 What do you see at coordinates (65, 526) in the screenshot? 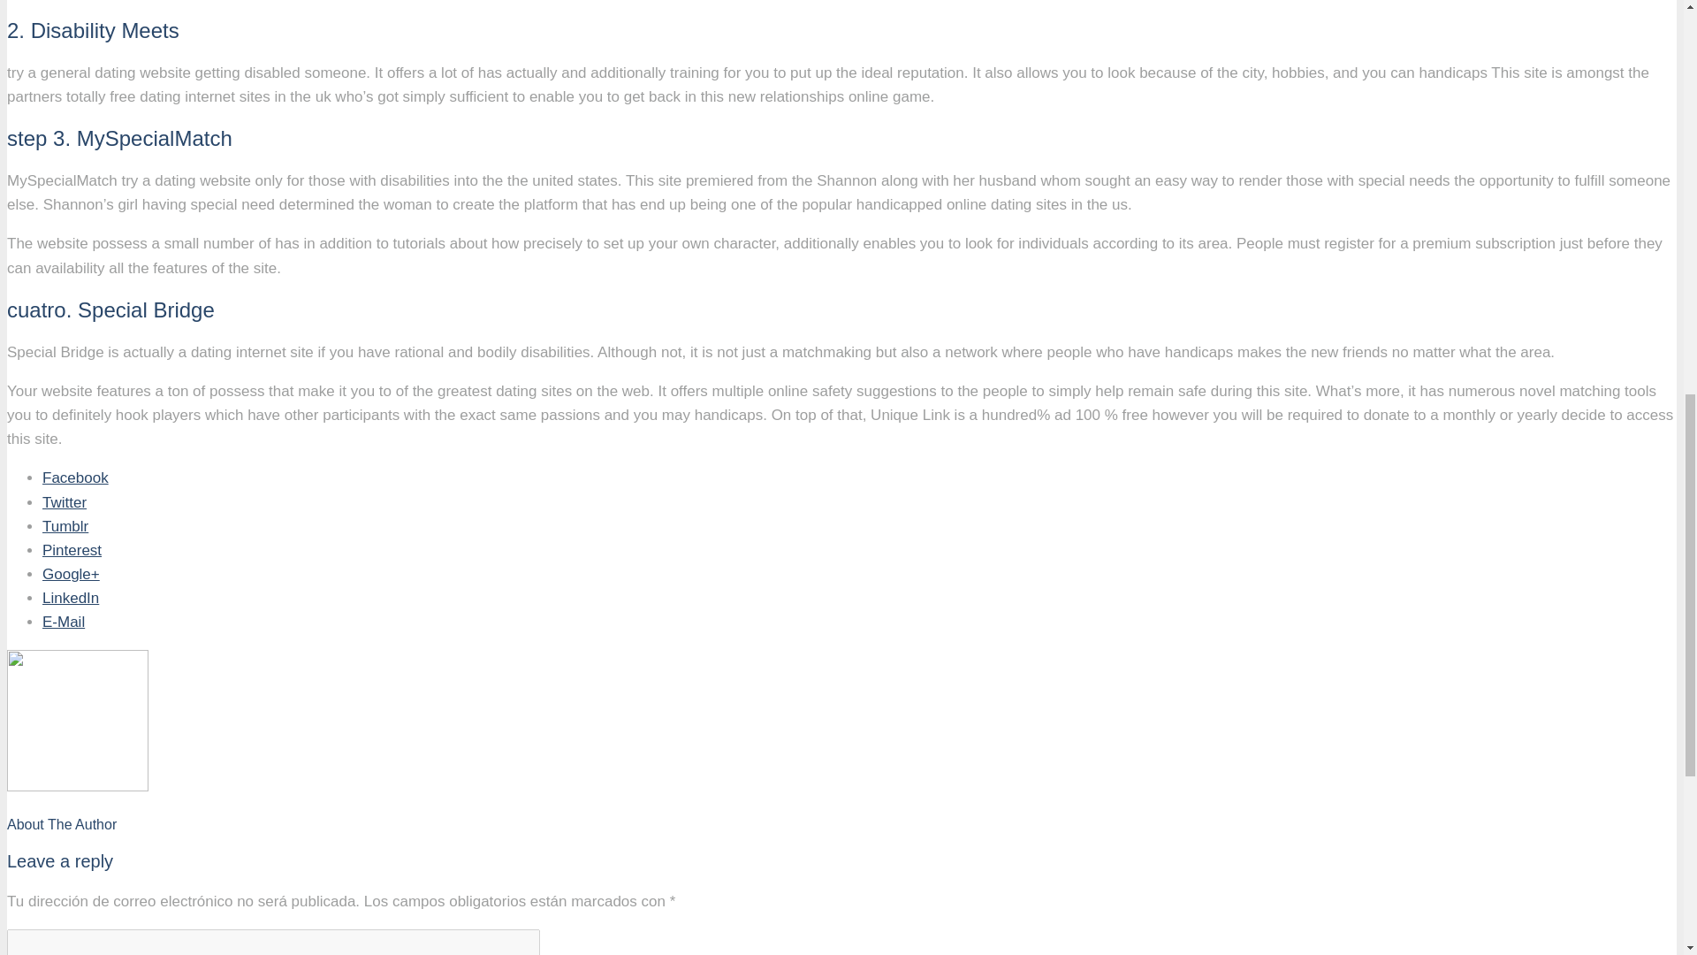
I see `Tumblr` at bounding box center [65, 526].